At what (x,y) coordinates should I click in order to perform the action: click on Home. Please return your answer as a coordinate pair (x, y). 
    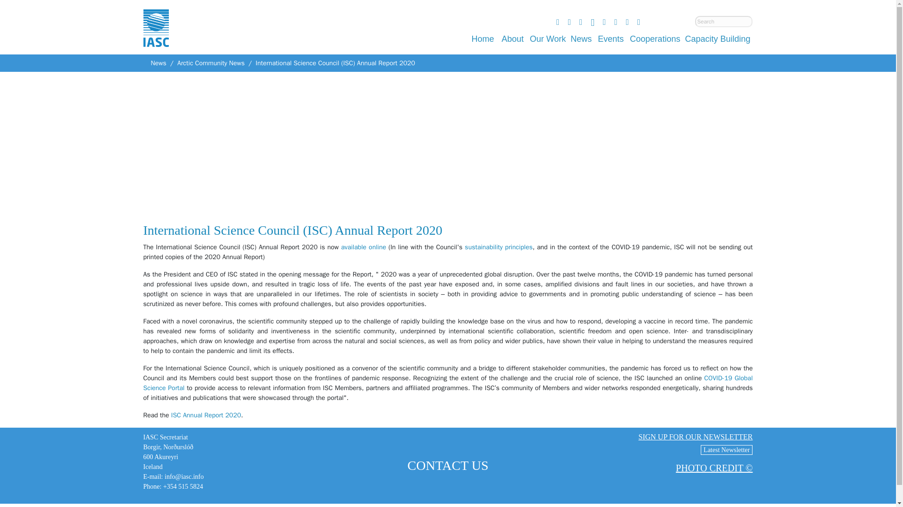
    Looking at the image, I should click on (483, 38).